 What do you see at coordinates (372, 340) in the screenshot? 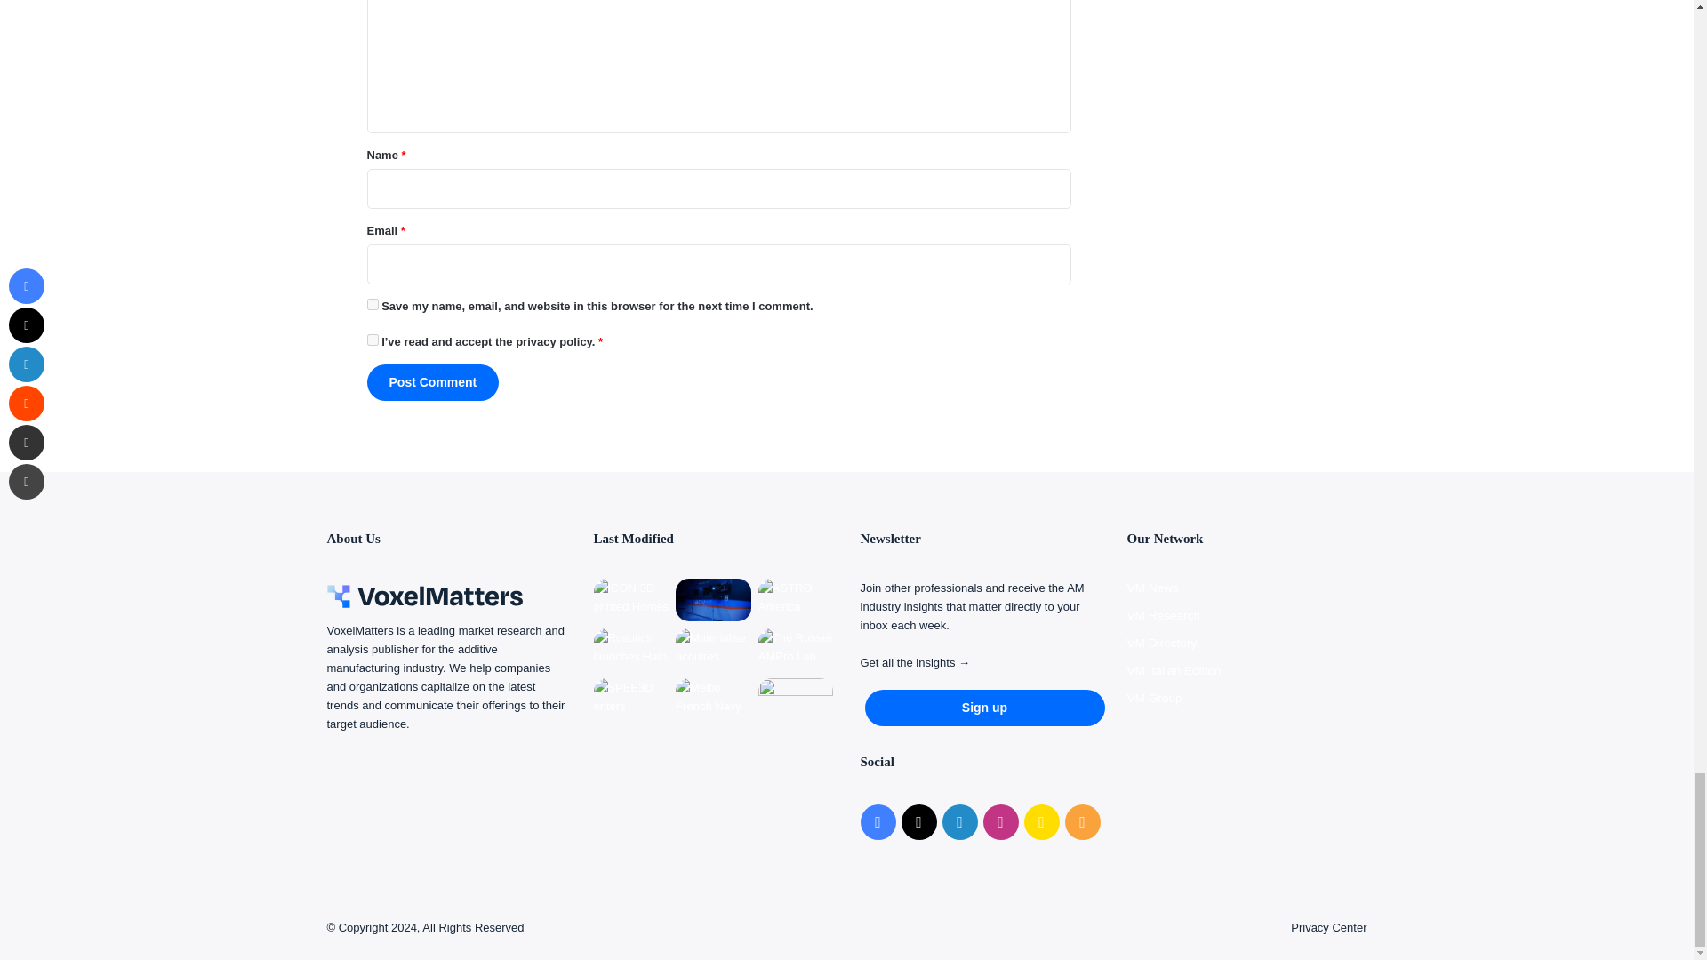
I see `on` at bounding box center [372, 340].